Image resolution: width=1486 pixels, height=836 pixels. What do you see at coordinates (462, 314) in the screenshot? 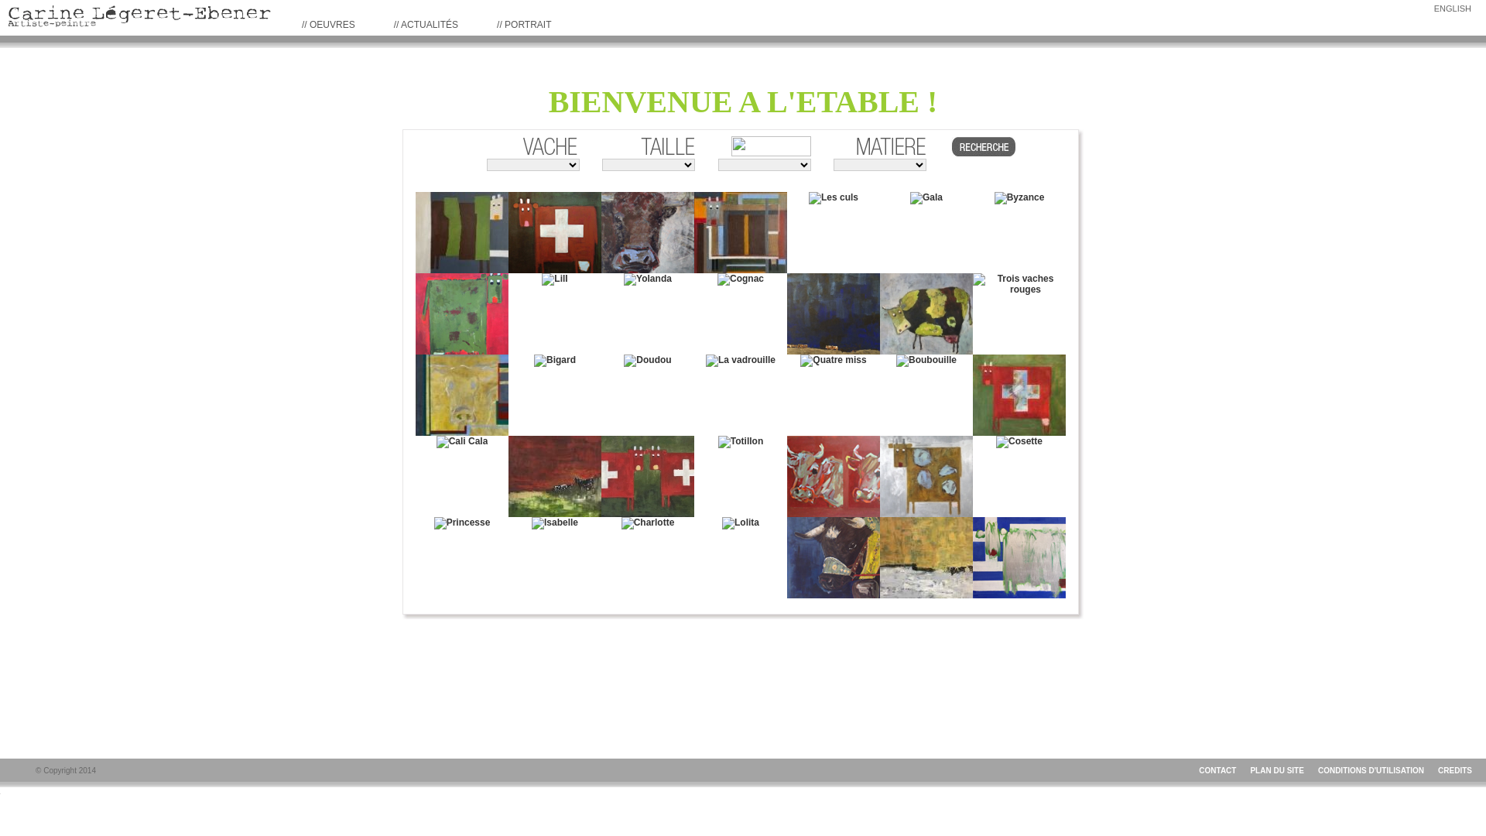
I see `Kiwi` at bounding box center [462, 314].